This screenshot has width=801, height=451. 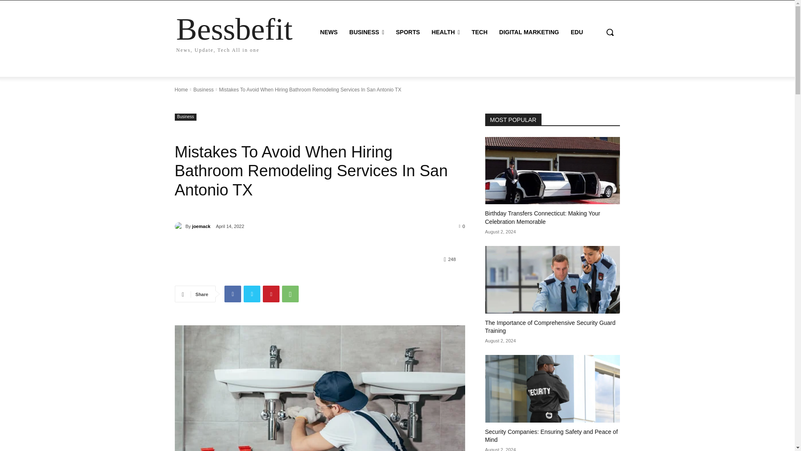 What do you see at coordinates (181, 90) in the screenshot?
I see `Home` at bounding box center [181, 90].